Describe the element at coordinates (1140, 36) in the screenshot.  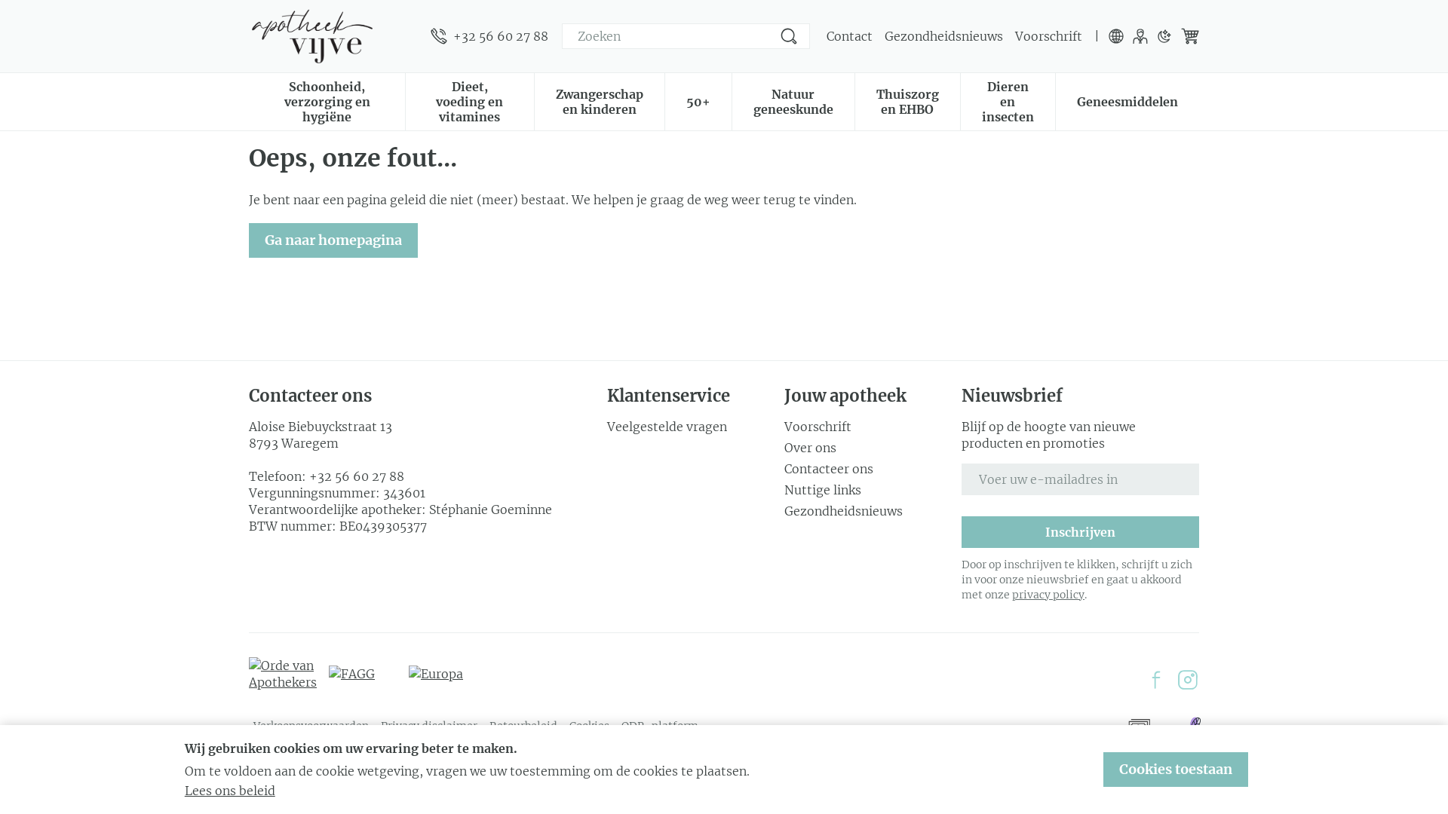
I see `Klant menu` at that location.